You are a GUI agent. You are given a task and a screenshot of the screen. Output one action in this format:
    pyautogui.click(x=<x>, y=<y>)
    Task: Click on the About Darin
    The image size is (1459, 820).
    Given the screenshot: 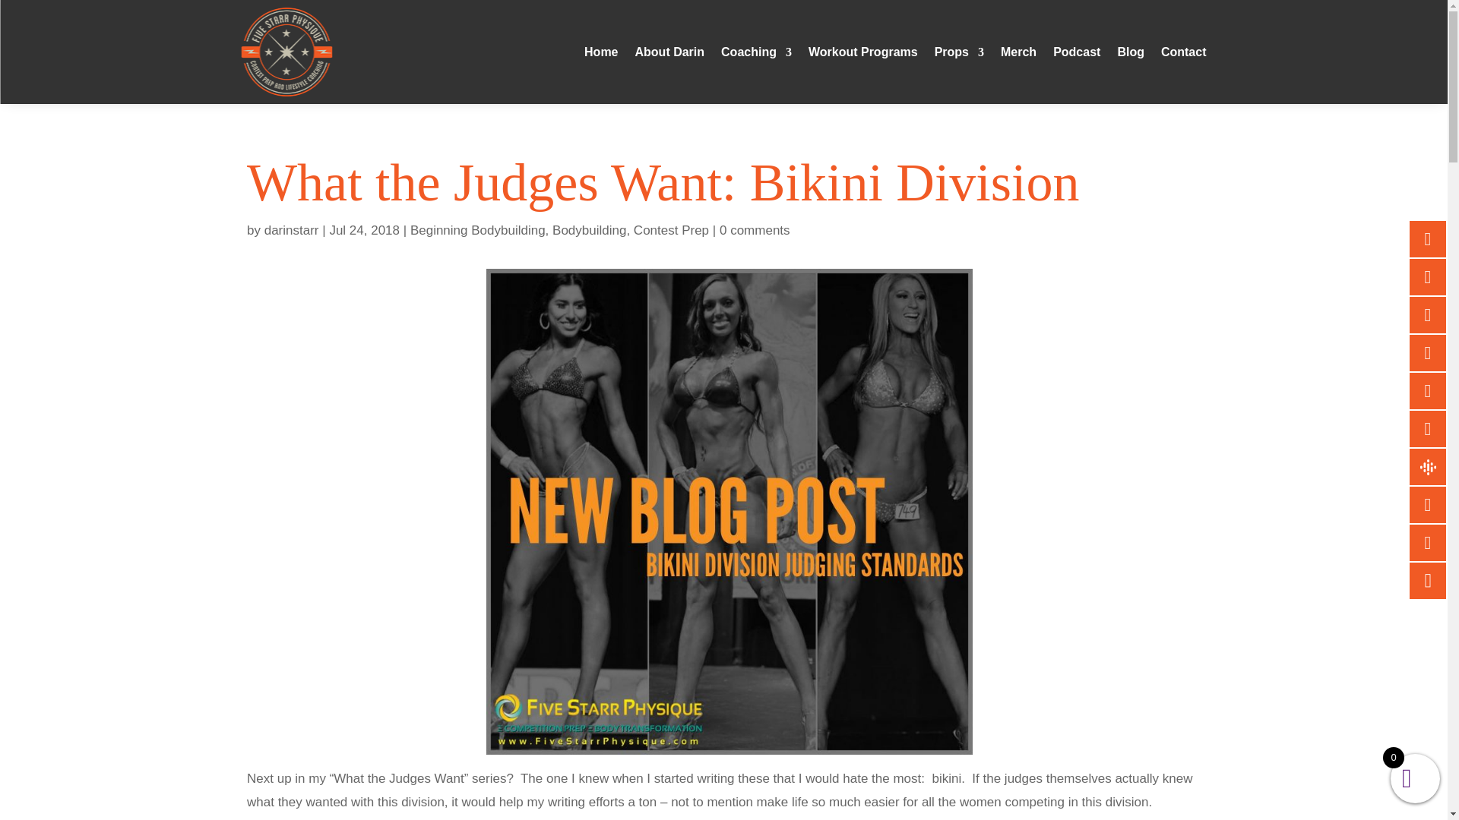 What is the action you would take?
    pyautogui.click(x=669, y=52)
    